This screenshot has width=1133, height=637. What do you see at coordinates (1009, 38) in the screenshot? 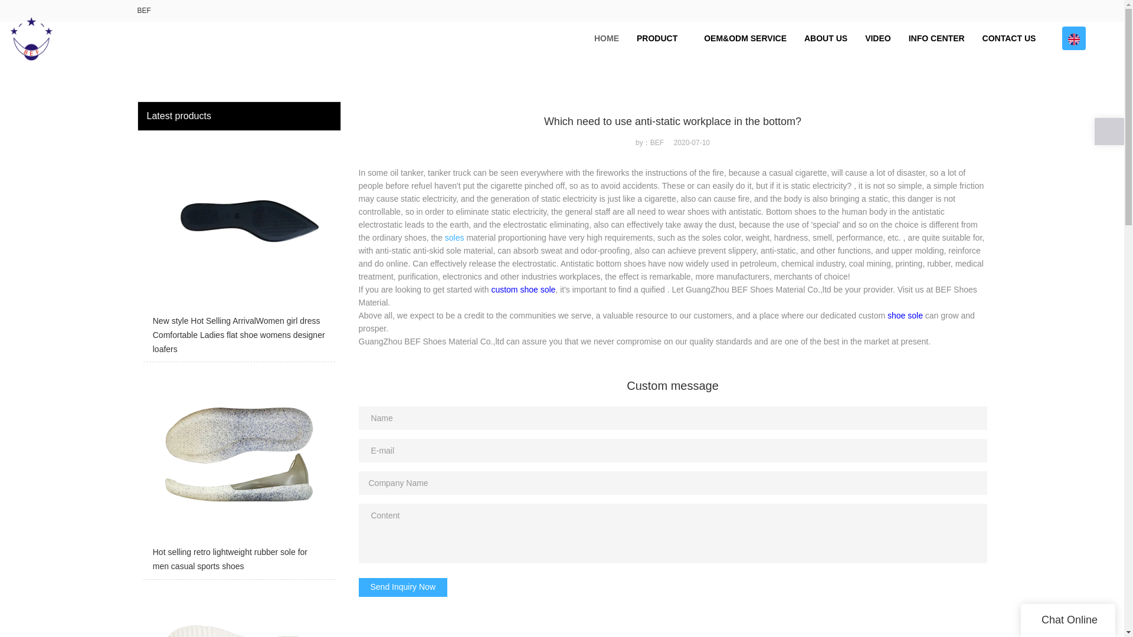
I see `CONTACT US` at bounding box center [1009, 38].